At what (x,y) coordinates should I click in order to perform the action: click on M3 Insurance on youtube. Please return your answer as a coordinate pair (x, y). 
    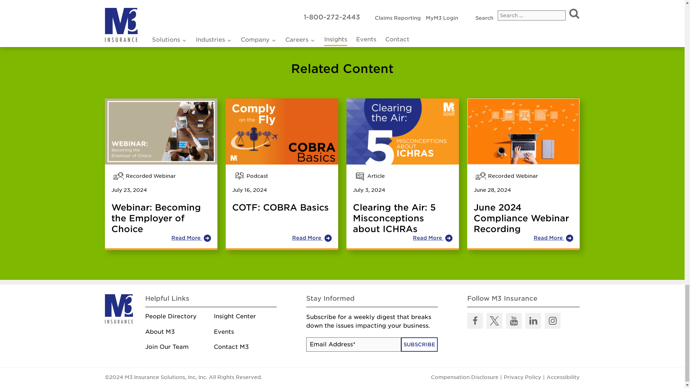
    Looking at the image, I should click on (514, 320).